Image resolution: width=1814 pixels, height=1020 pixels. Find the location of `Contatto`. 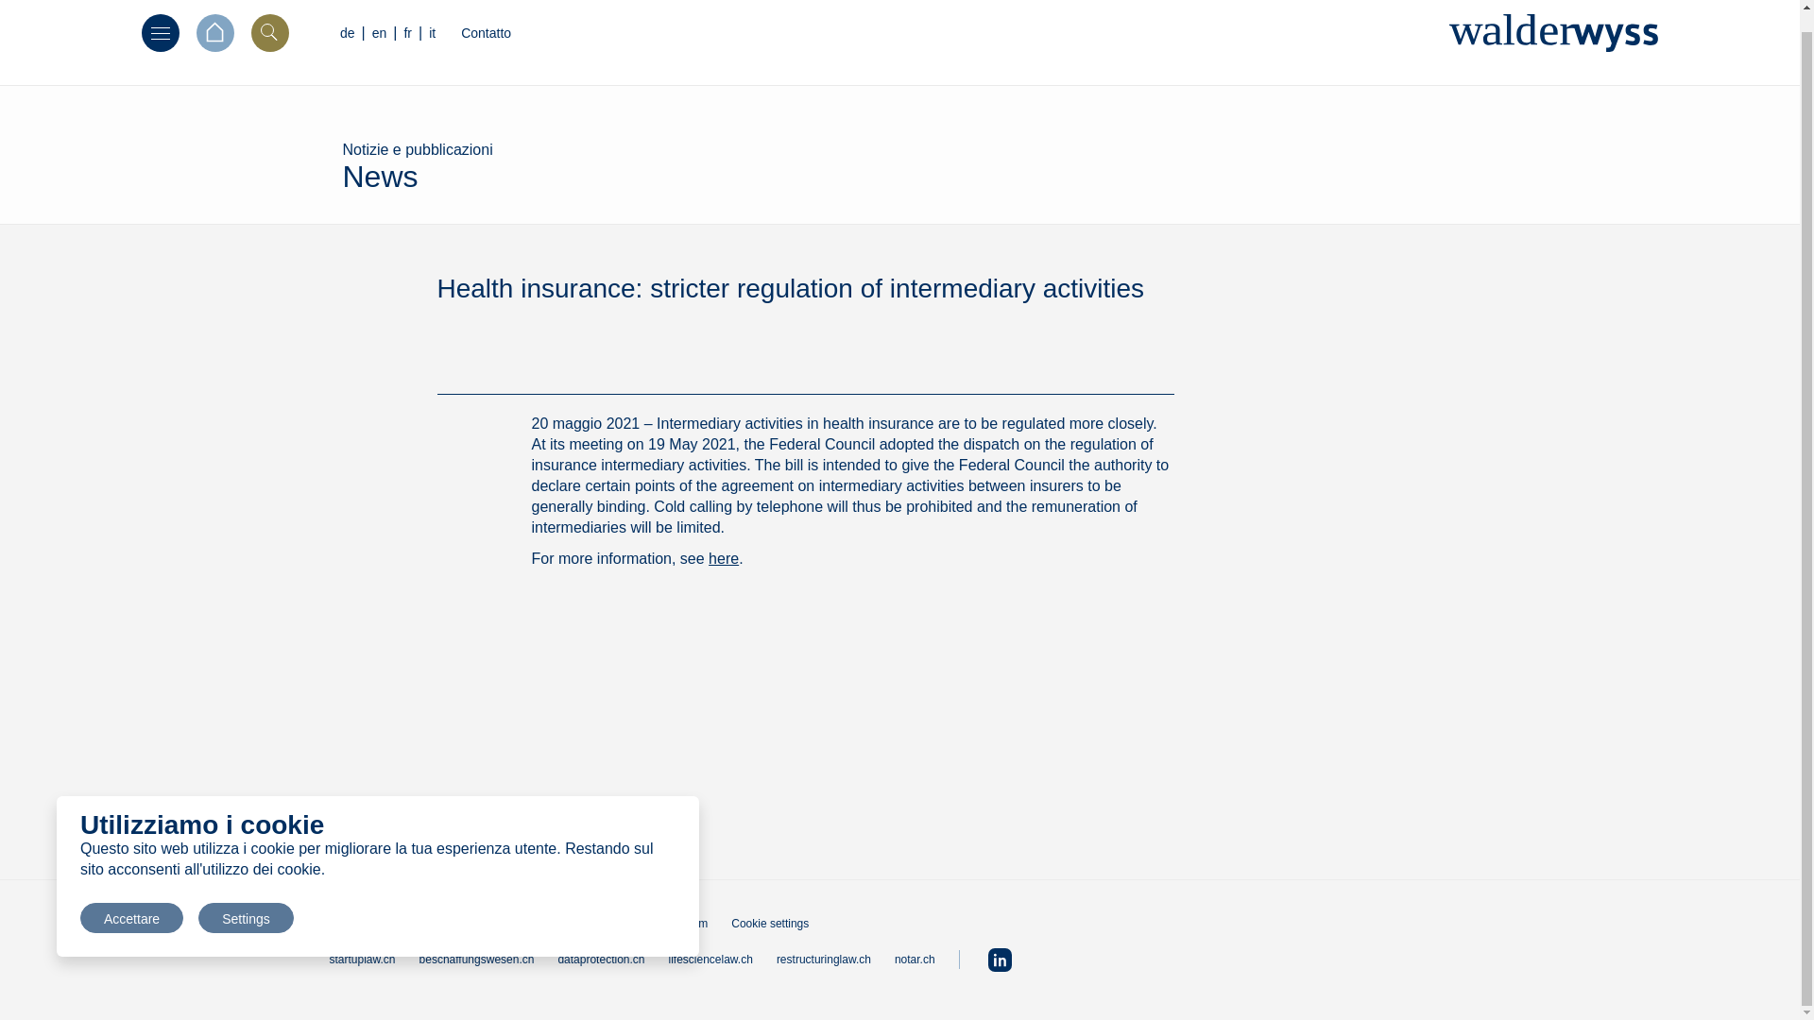

Contatto is located at coordinates (486, 33).